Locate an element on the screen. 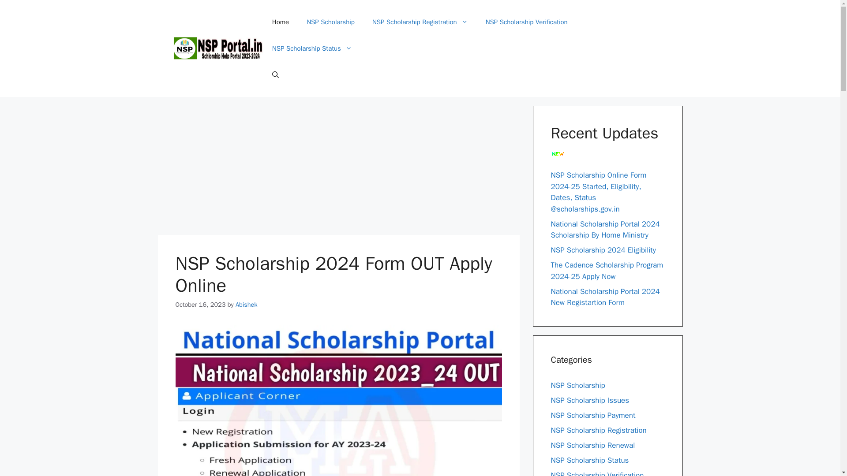  National Scholarship Portal 2024 New Registartion Form is located at coordinates (605, 297).